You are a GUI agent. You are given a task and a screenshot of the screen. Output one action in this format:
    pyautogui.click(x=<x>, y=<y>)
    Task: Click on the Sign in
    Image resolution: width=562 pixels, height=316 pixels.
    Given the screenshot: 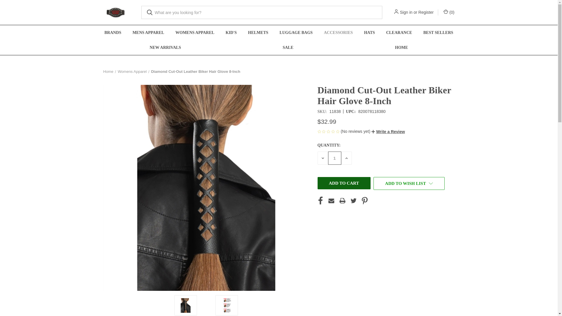 What is the action you would take?
    pyautogui.click(x=406, y=12)
    